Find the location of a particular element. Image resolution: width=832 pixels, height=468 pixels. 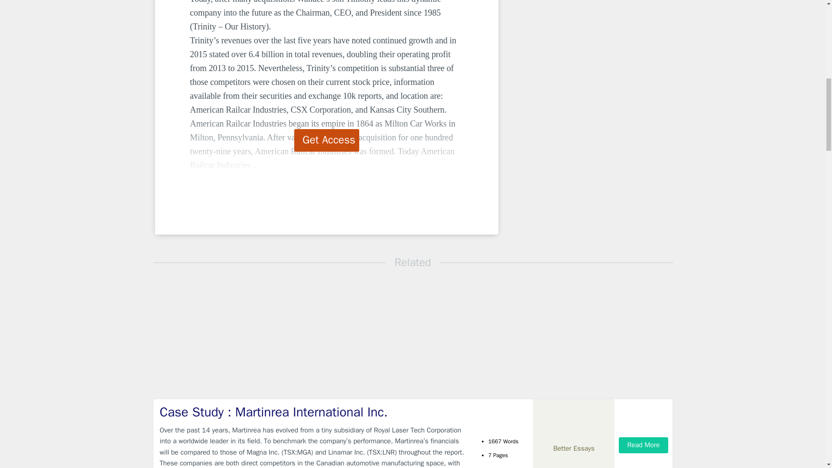

Read More is located at coordinates (643, 445).